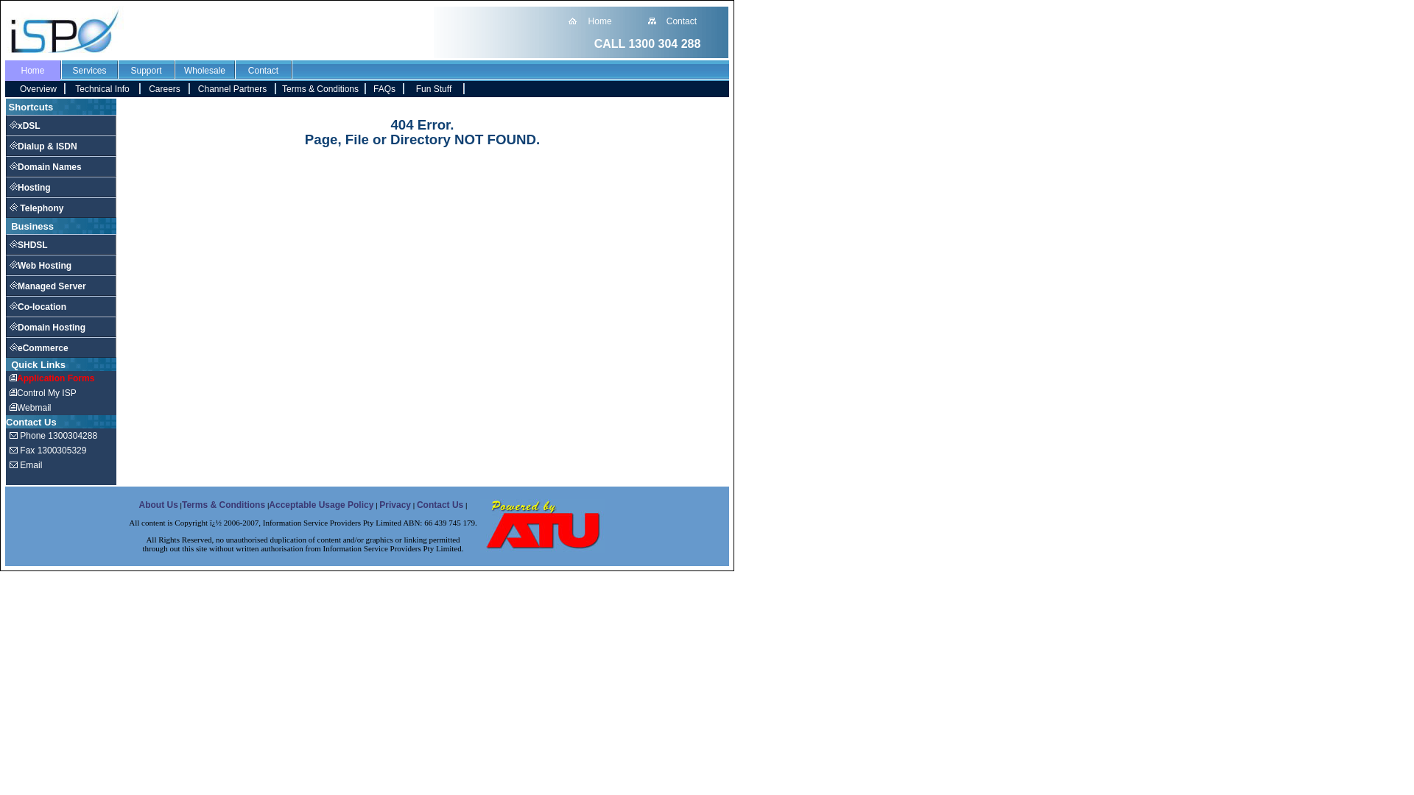 The height and width of the screenshot is (795, 1414). What do you see at coordinates (320, 89) in the screenshot?
I see `Terms & Conditions` at bounding box center [320, 89].